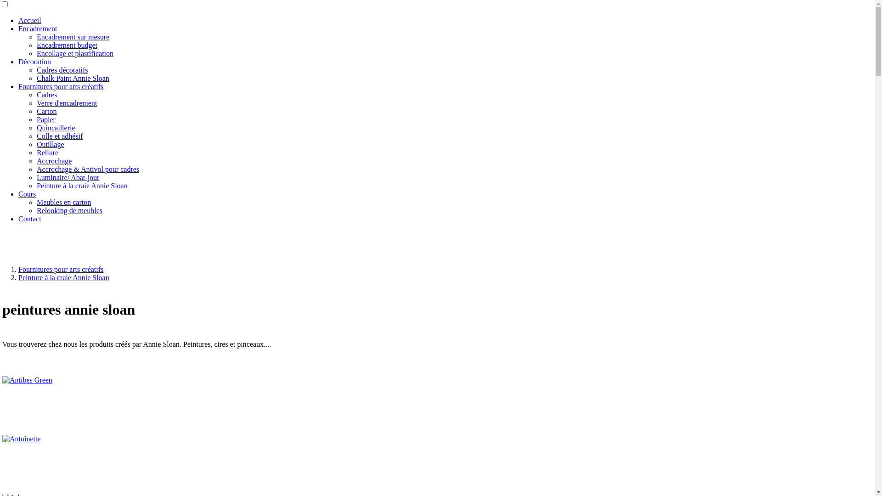 The image size is (882, 496). Describe the element at coordinates (47, 111) in the screenshot. I see `Carton` at that location.